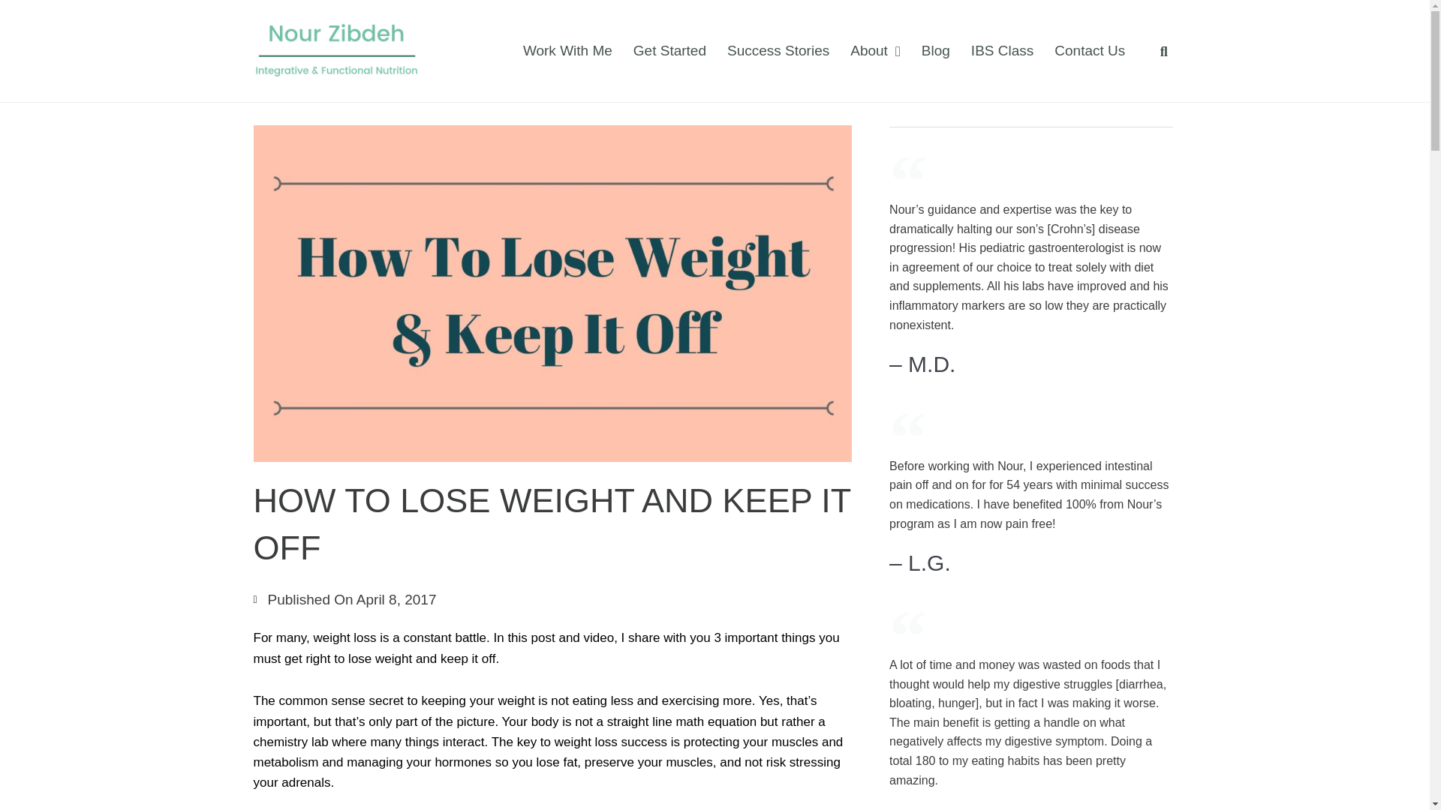 The height and width of the screenshot is (810, 1441). What do you see at coordinates (1089, 51) in the screenshot?
I see `Contact Us` at bounding box center [1089, 51].